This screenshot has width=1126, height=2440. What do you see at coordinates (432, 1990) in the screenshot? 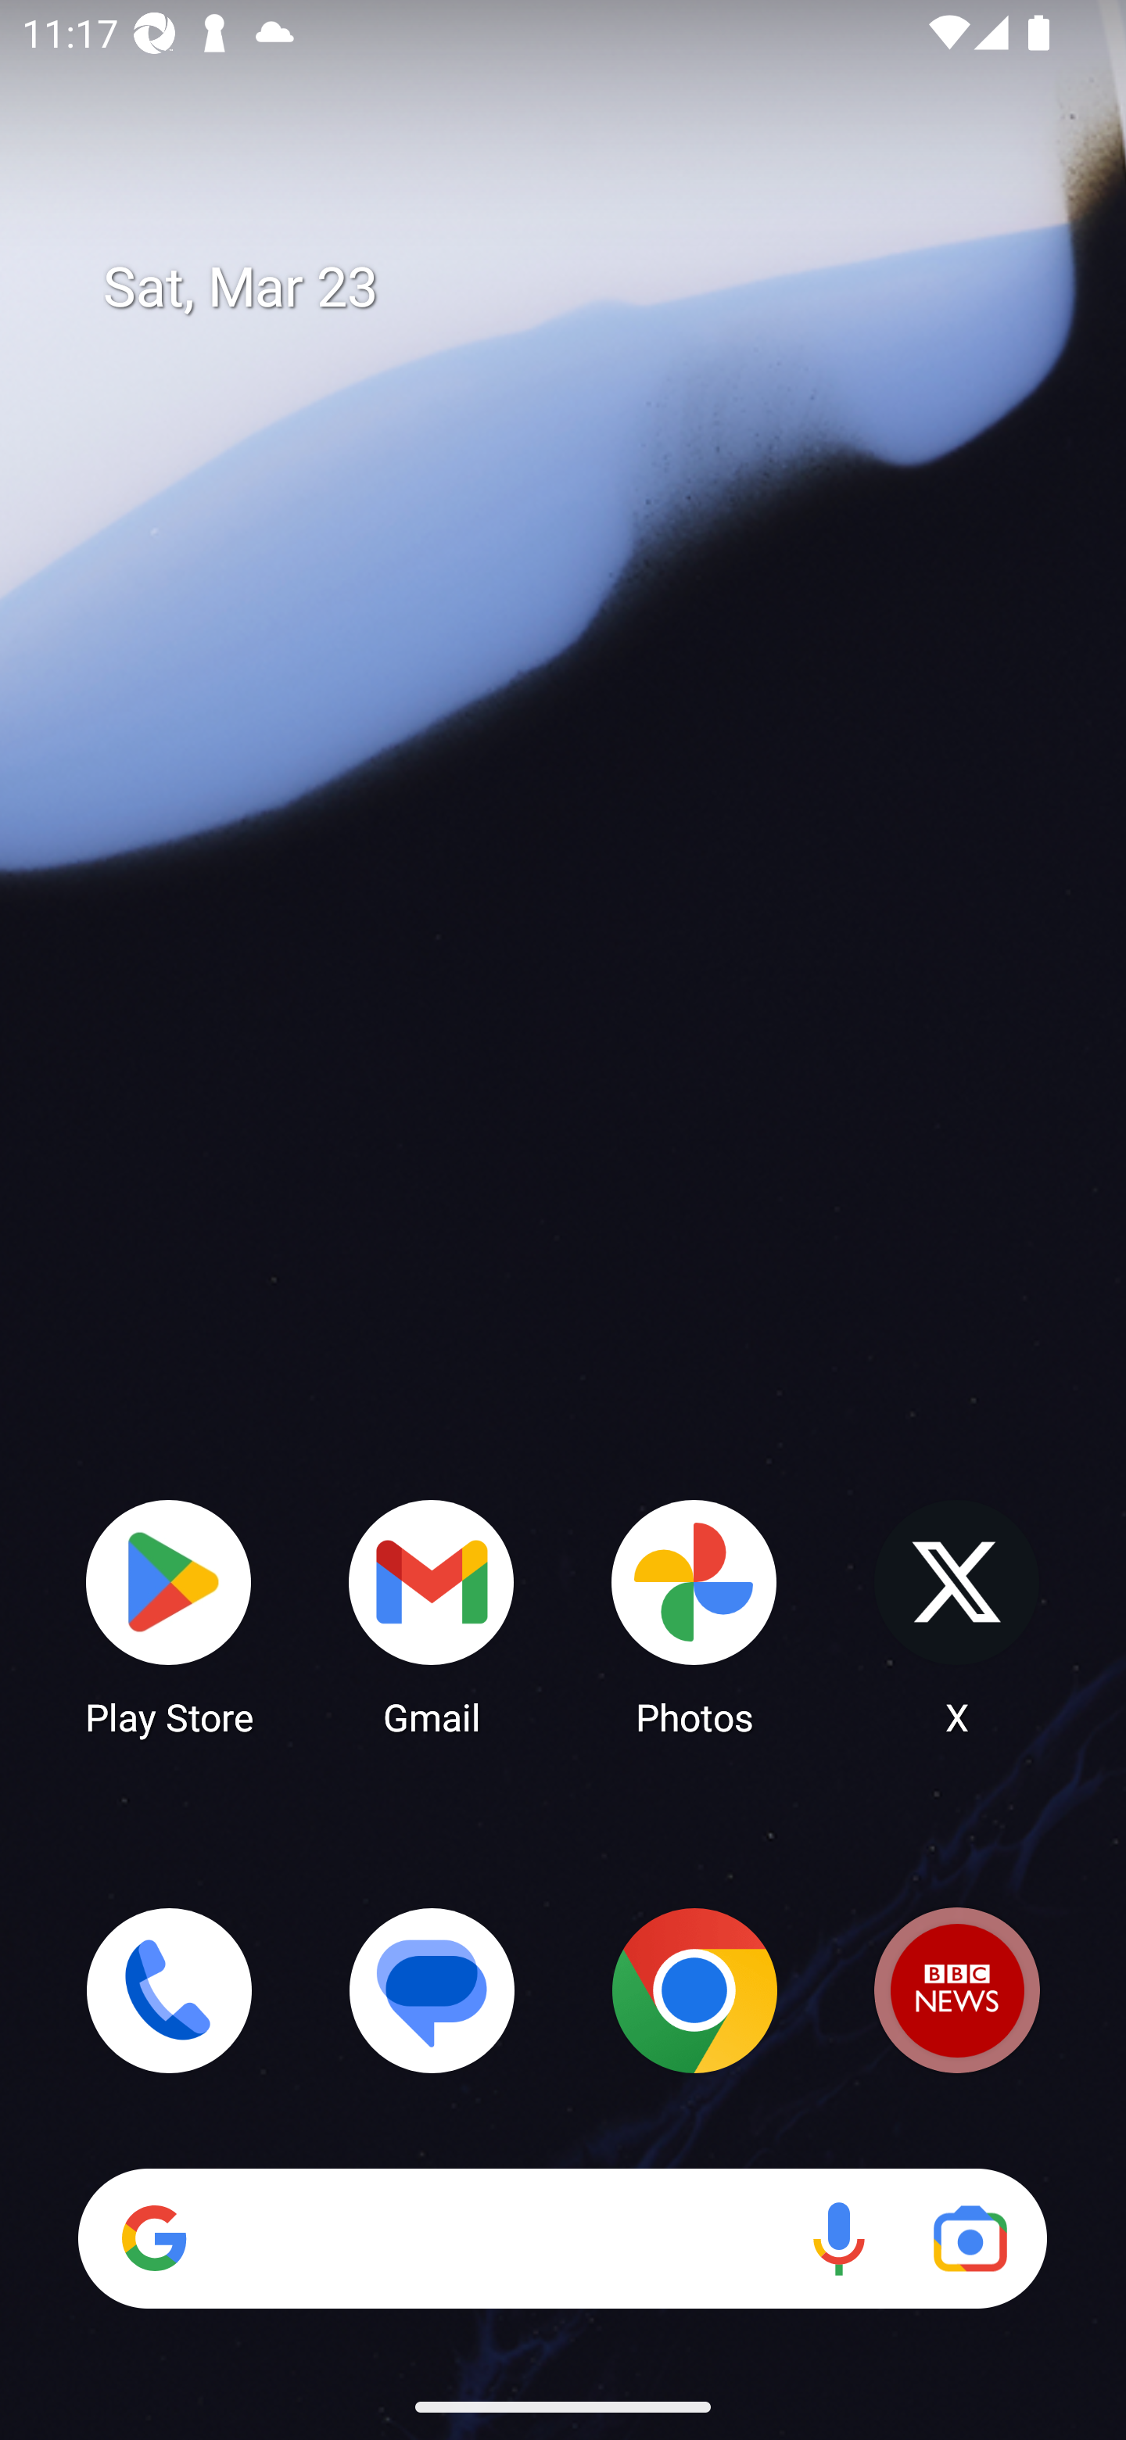
I see `Messages` at bounding box center [432, 1990].